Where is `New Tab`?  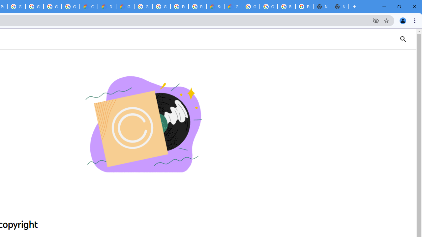
New Tab is located at coordinates (340, 7).